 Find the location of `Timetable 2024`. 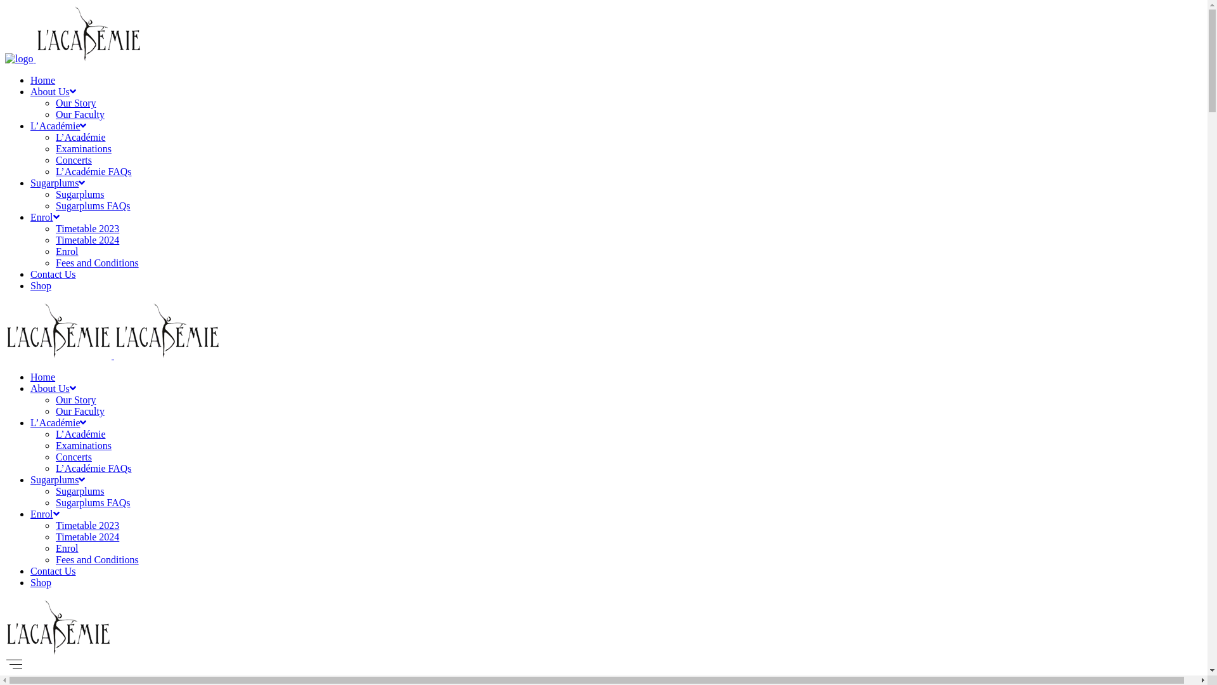

Timetable 2024 is located at coordinates (87, 240).